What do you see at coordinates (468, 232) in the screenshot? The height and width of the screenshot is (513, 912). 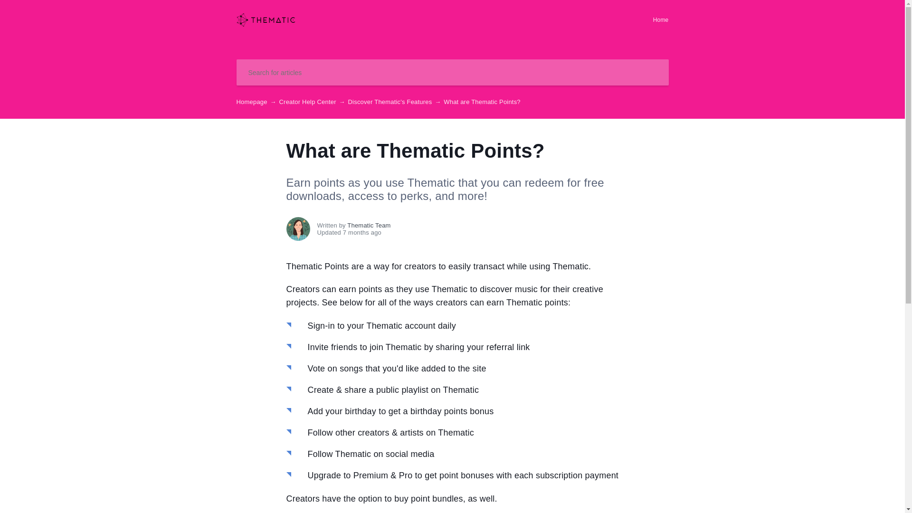 I see `7 months ago` at bounding box center [468, 232].